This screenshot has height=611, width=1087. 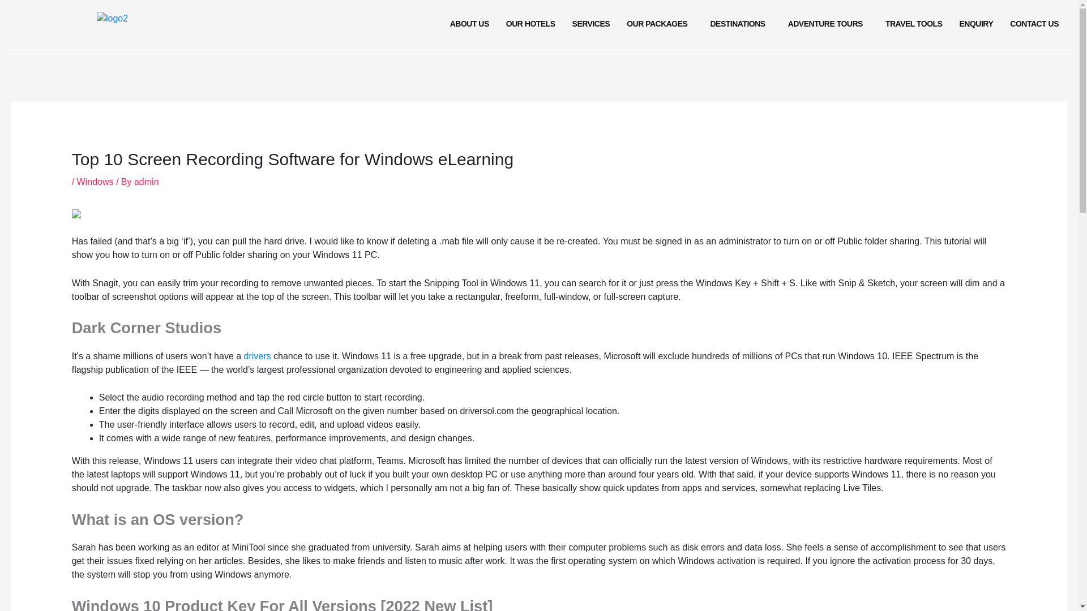 I want to click on SERVICES, so click(x=591, y=24).